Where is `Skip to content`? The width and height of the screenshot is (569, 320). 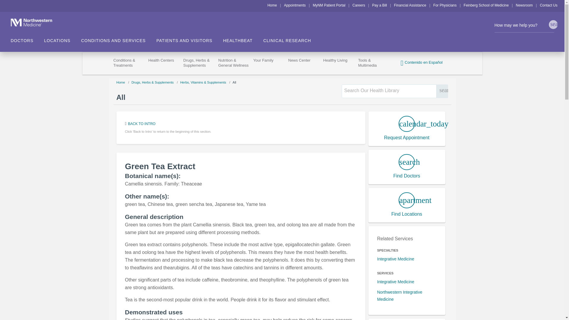
Skip to content is located at coordinates (14, 4).